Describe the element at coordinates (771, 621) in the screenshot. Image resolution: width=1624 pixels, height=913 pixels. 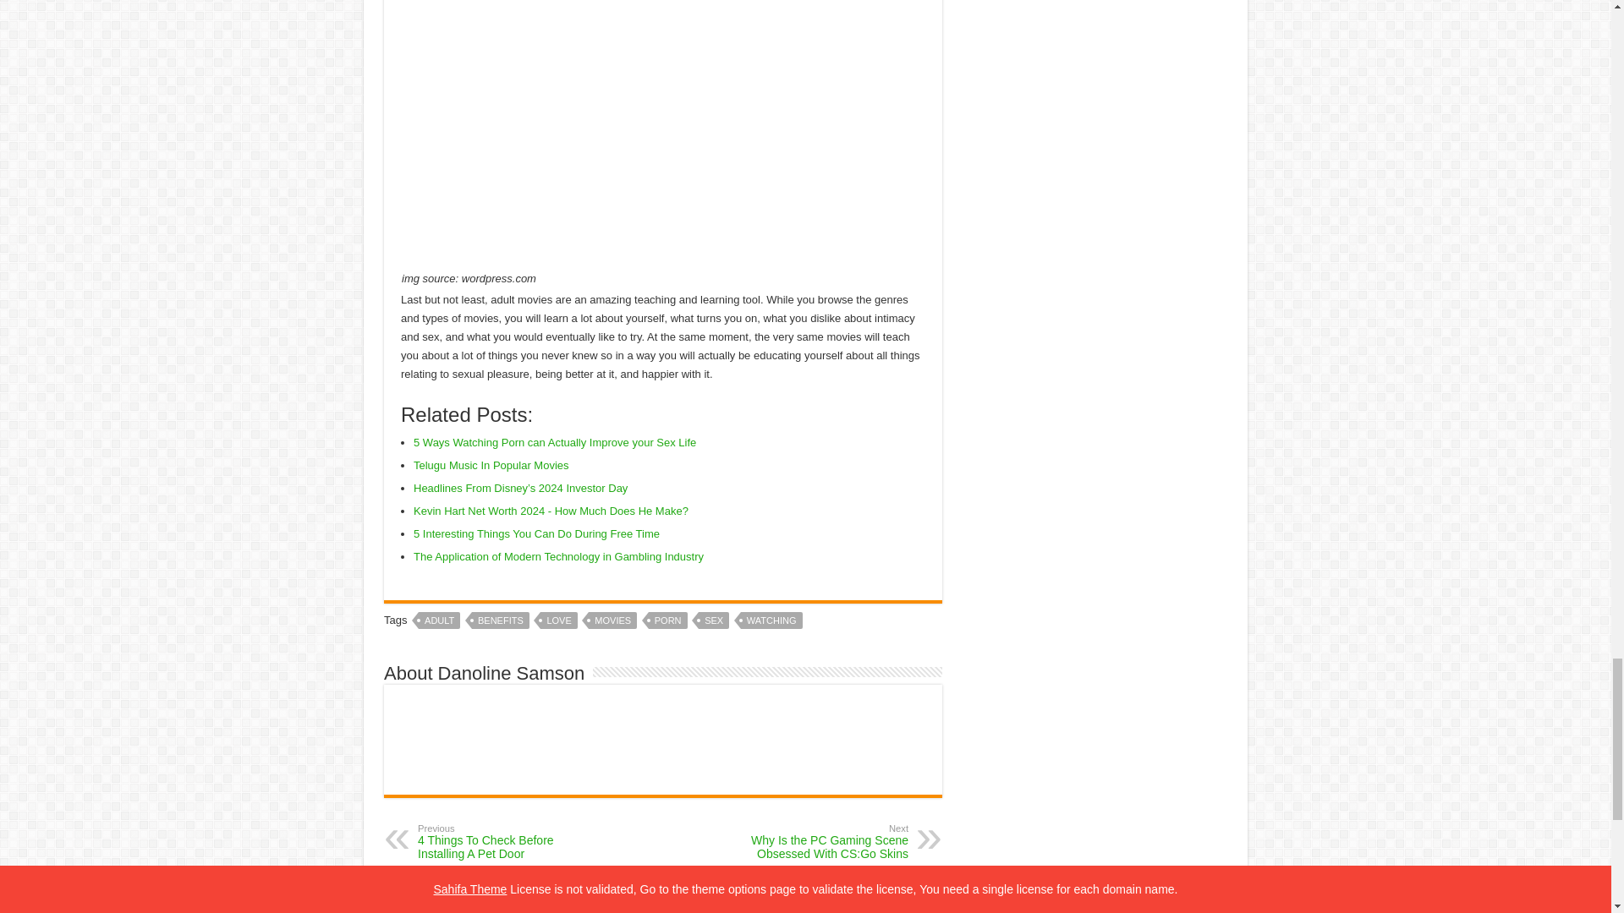
I see `WATCHING` at that location.